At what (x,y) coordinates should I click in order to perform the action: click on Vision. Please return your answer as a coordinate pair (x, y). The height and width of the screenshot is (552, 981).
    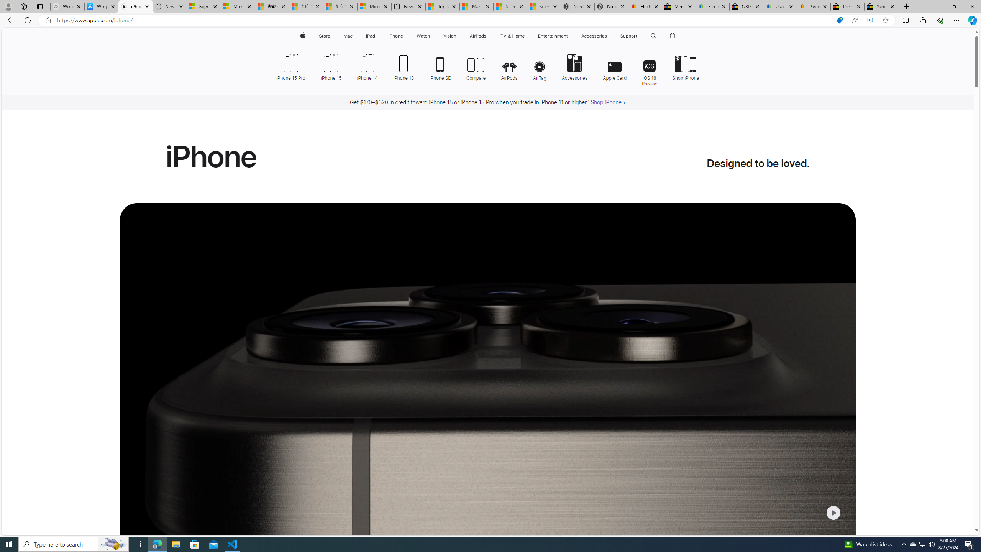
    Looking at the image, I should click on (450, 36).